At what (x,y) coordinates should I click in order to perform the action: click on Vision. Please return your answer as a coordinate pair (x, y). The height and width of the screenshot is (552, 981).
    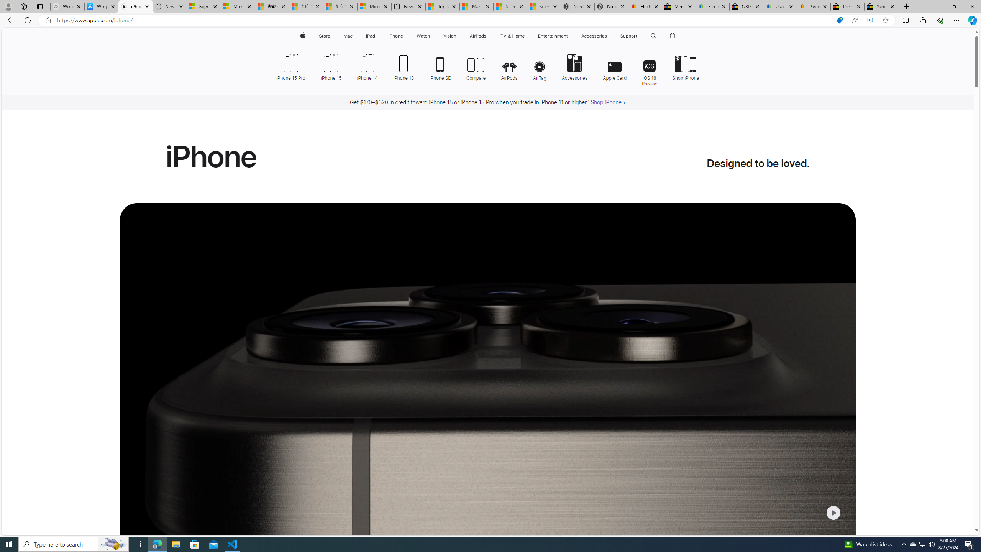
    Looking at the image, I should click on (450, 36).